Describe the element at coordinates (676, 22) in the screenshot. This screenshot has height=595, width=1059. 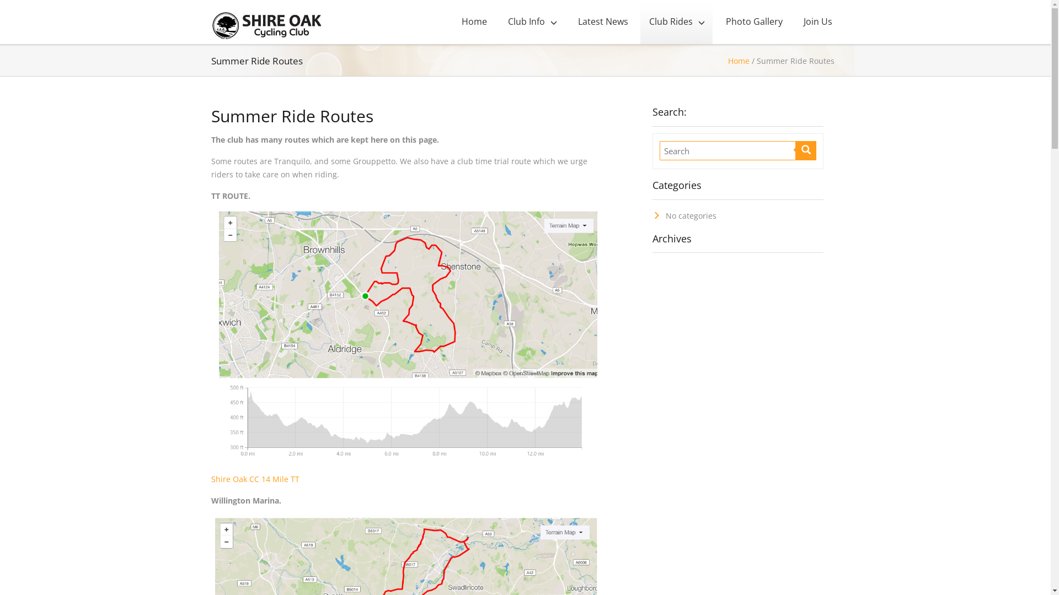
I see `Club Rides` at that location.